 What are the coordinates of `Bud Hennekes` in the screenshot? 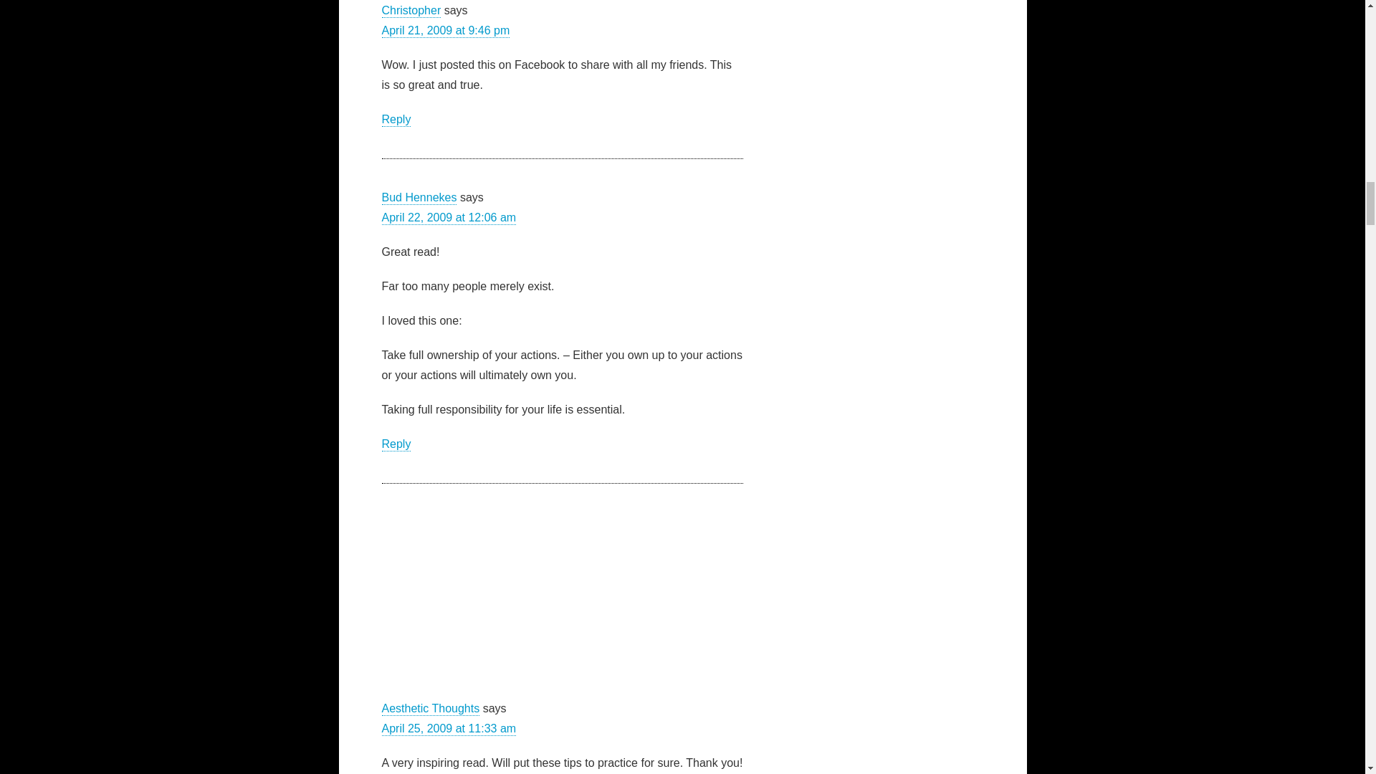 It's located at (419, 197).